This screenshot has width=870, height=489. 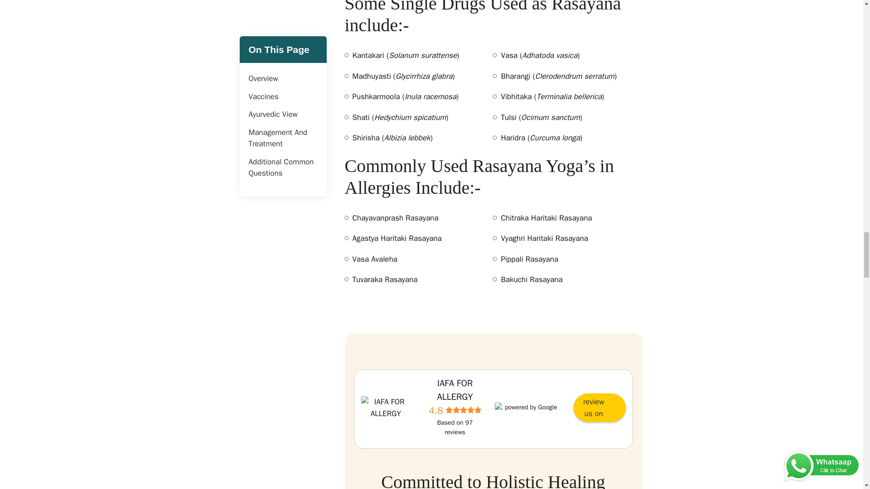 I want to click on IAFA FOR ALLERGY, so click(x=386, y=407).